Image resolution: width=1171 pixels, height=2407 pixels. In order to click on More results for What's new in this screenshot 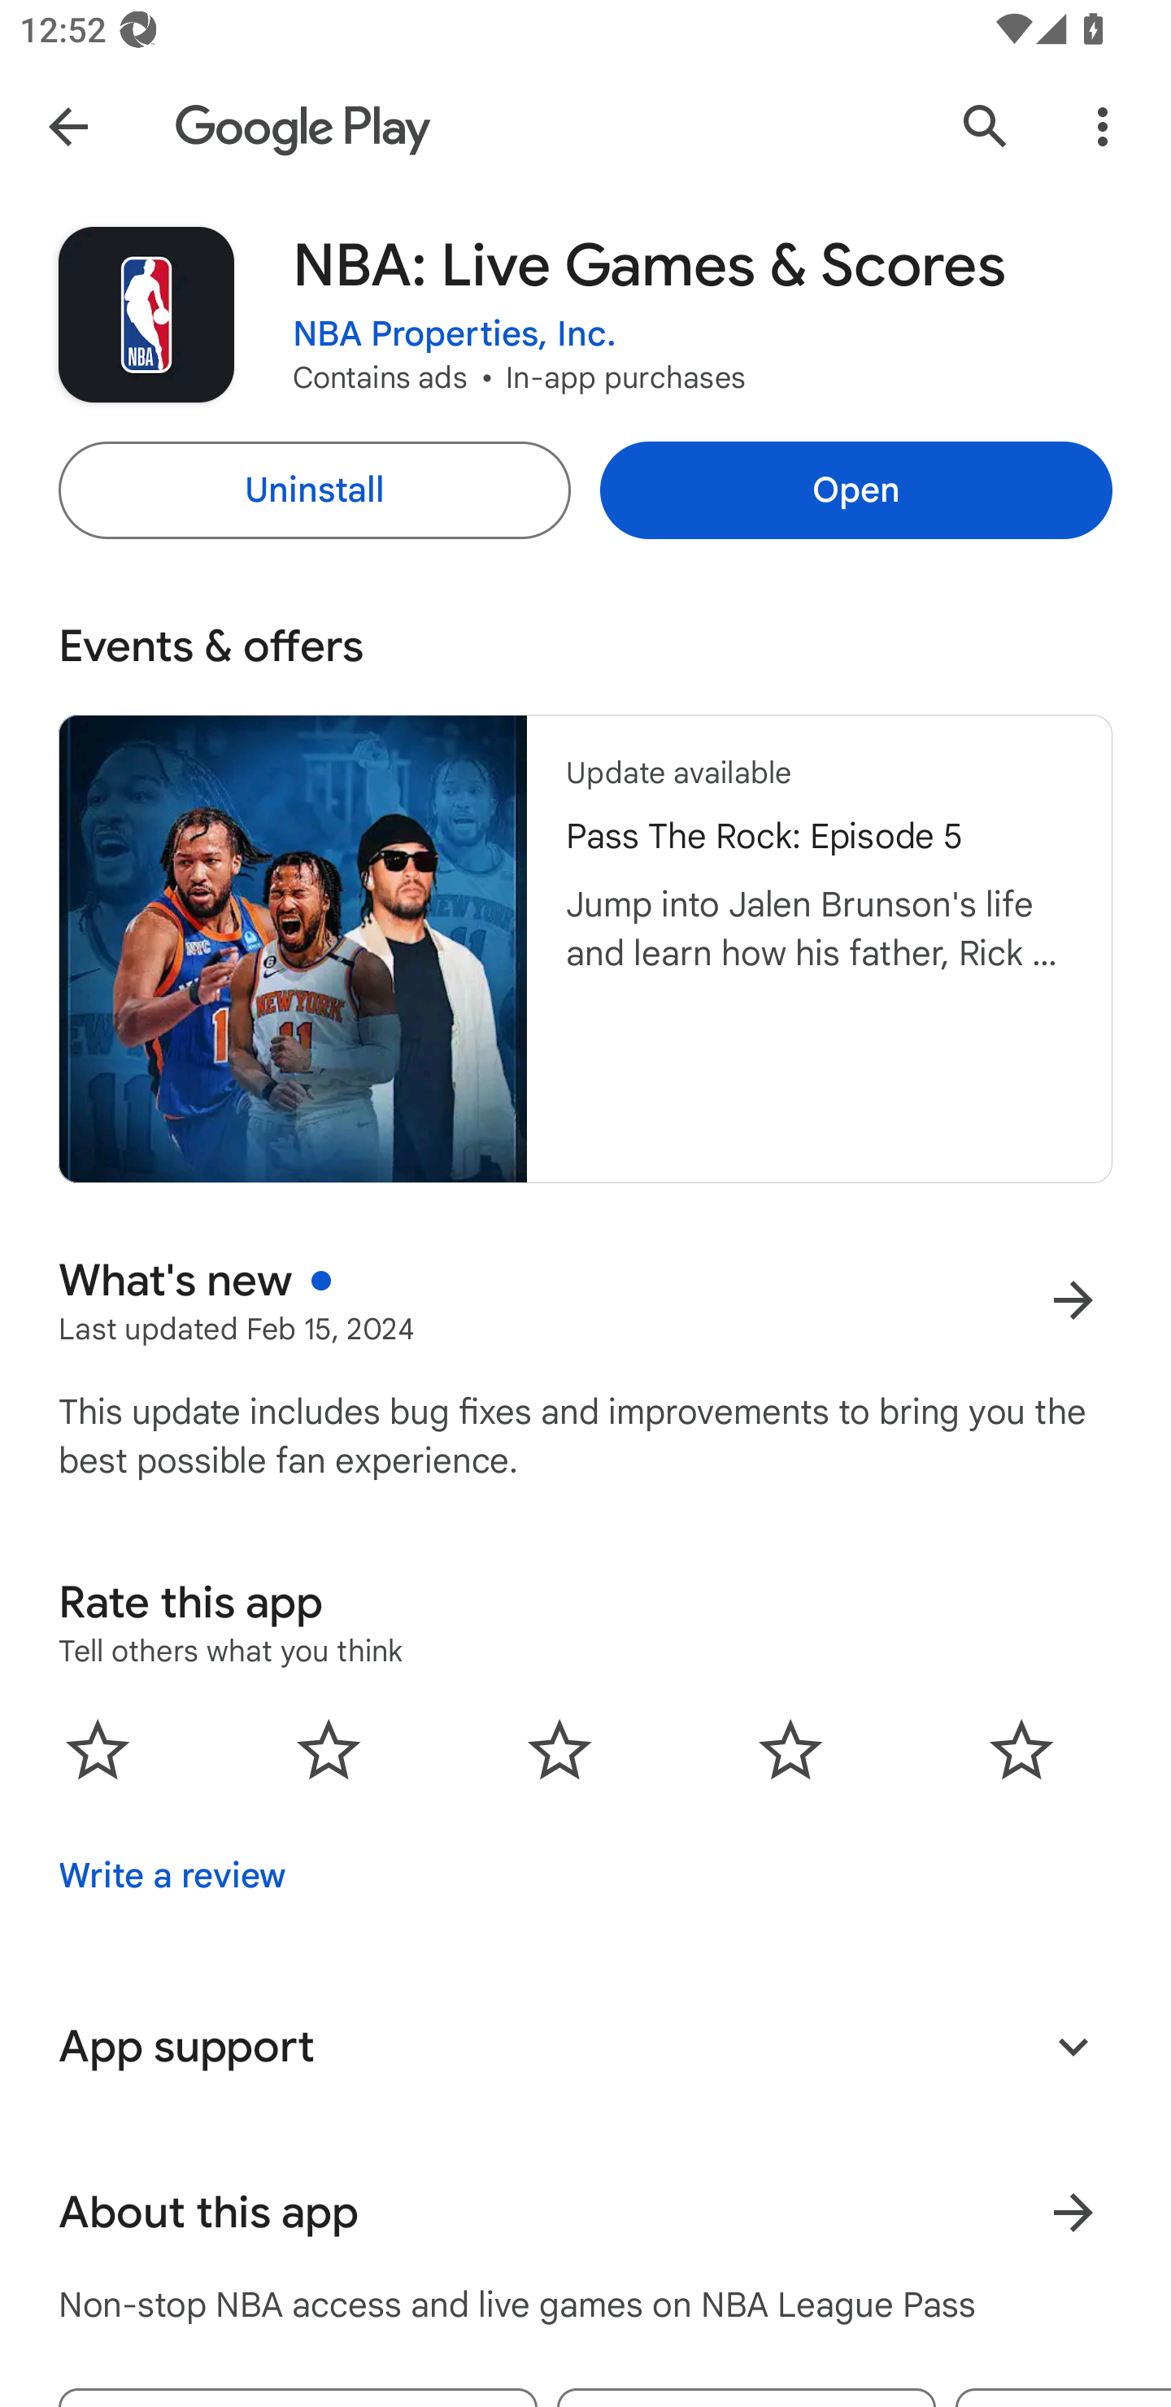, I will do `click(1073, 1301)`.